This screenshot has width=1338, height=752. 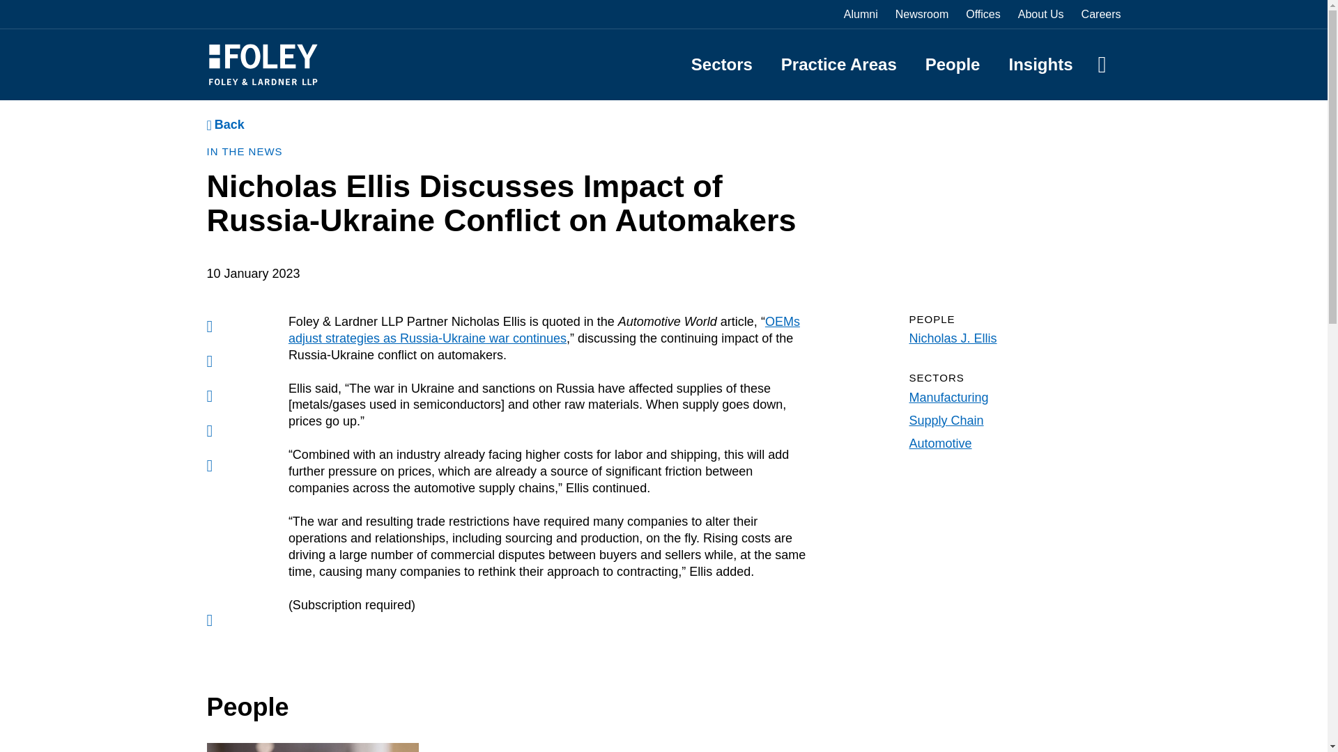 I want to click on OEMs adjust strategies as Russia-Ukraine war continues, so click(x=544, y=330).